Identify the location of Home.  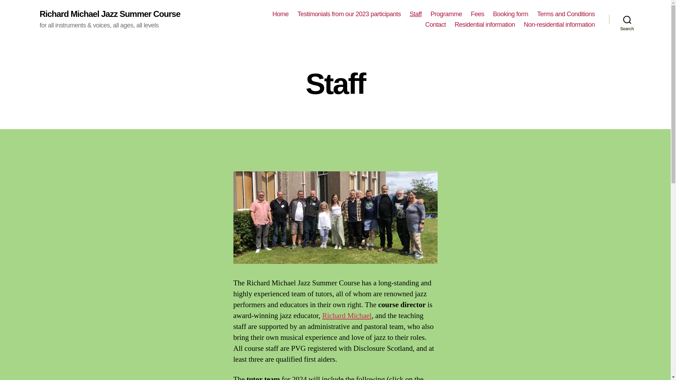
(280, 14).